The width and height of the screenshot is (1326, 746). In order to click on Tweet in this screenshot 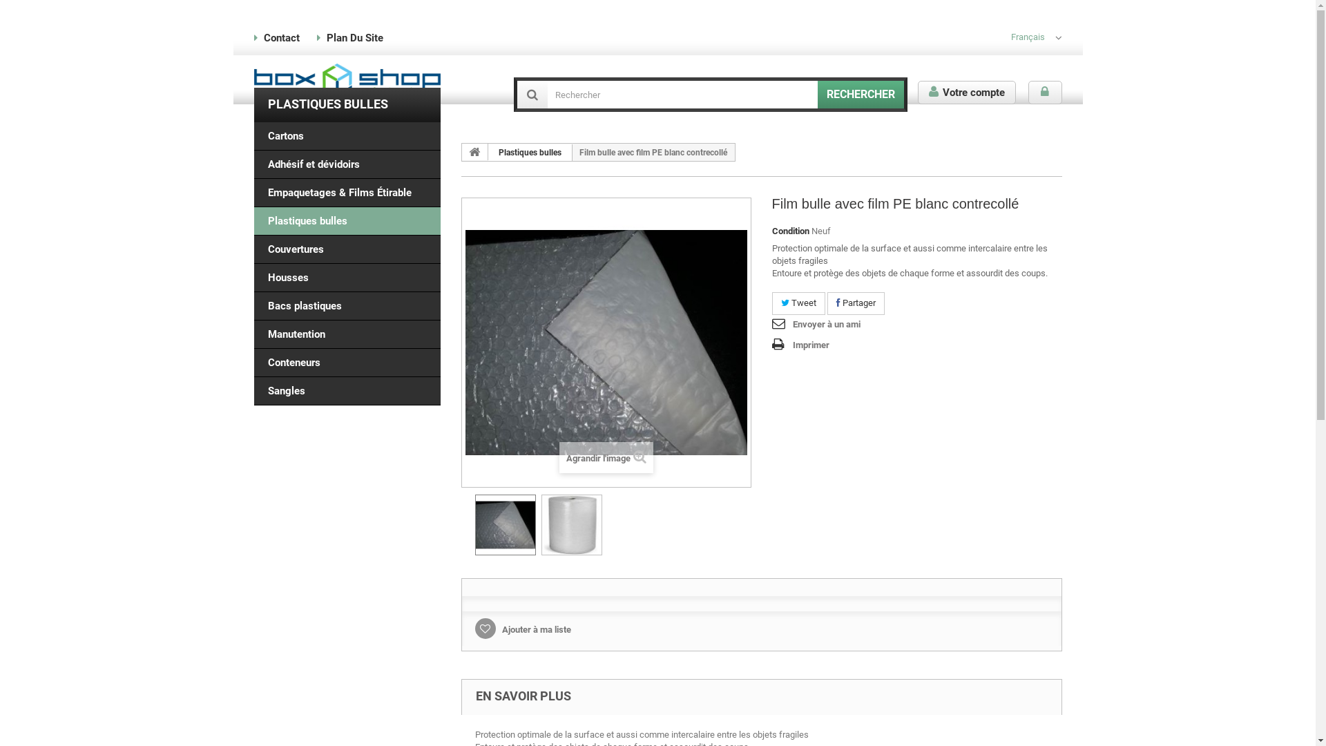, I will do `click(798, 304)`.